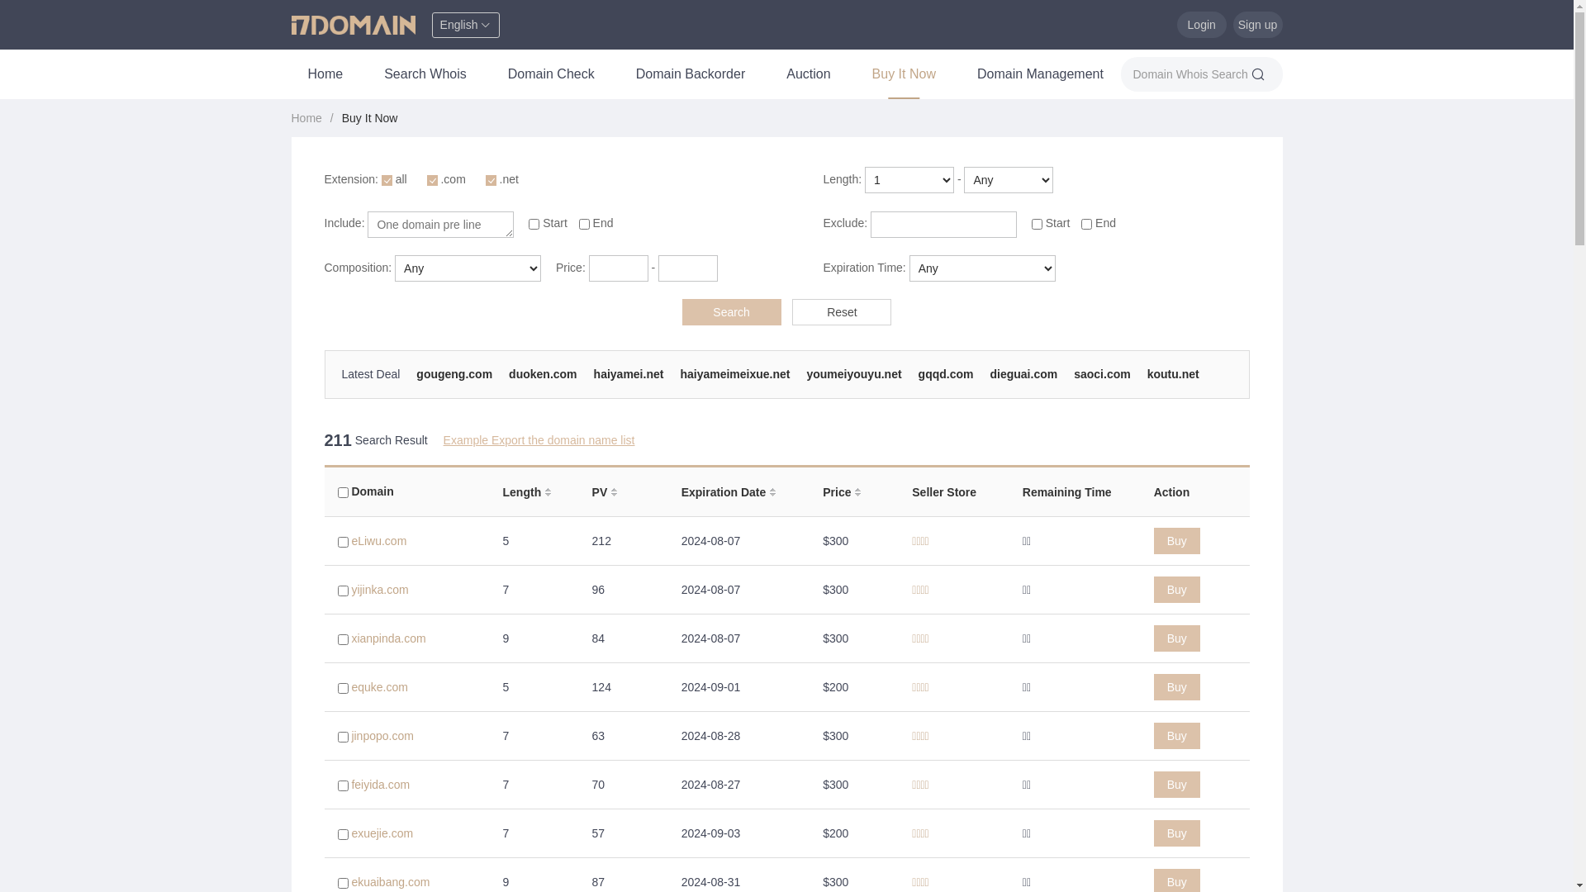  I want to click on gougeng.com, so click(454, 374).